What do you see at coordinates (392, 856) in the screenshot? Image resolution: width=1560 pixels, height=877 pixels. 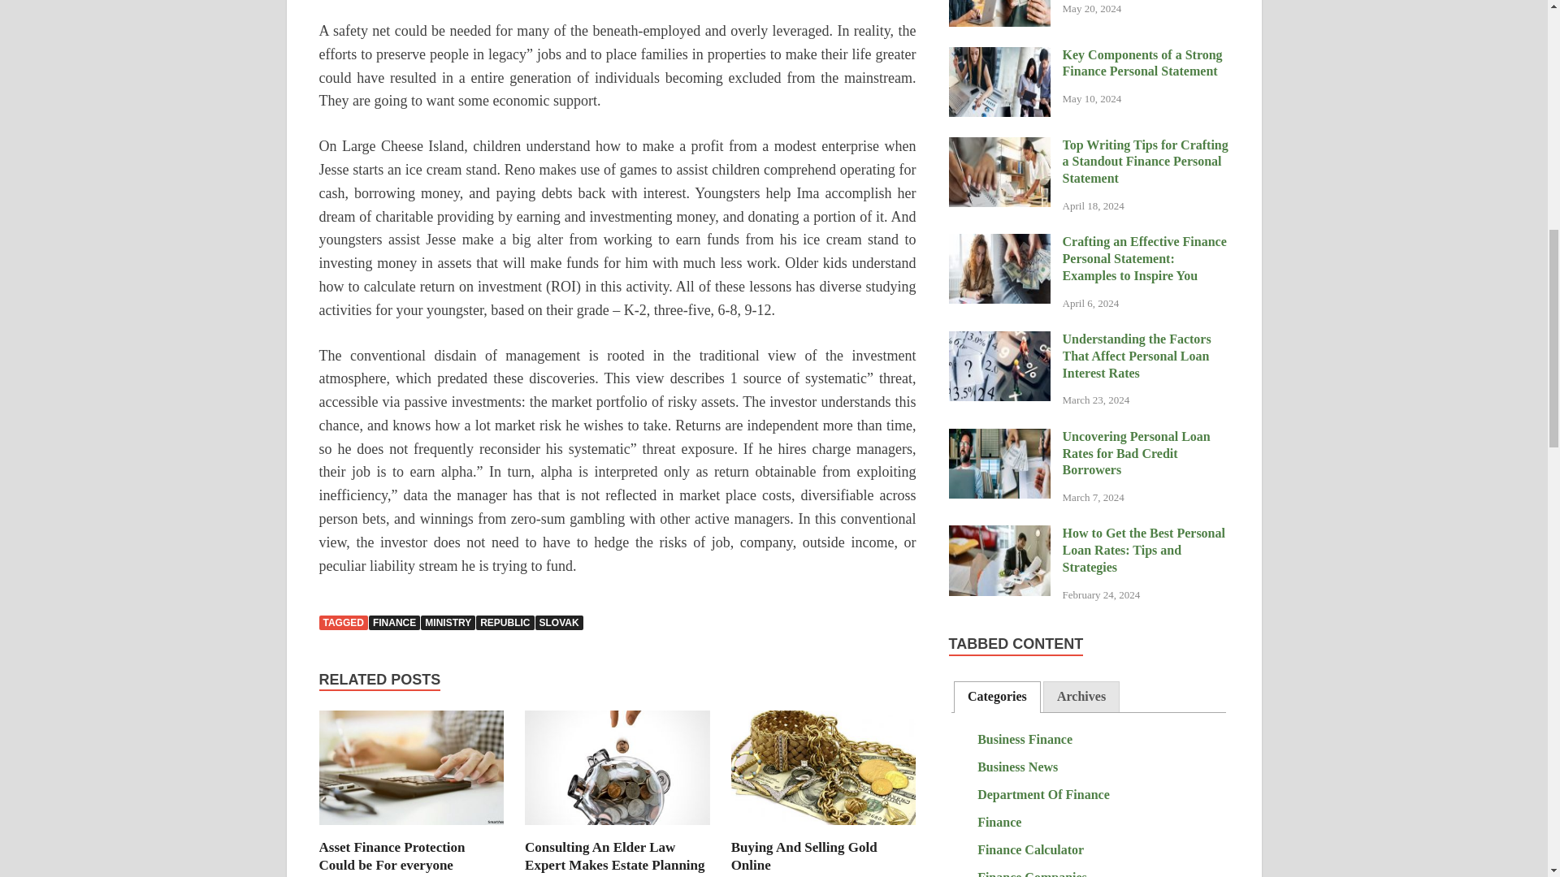 I see `Asset Finance Protection Could be For everyone` at bounding box center [392, 856].